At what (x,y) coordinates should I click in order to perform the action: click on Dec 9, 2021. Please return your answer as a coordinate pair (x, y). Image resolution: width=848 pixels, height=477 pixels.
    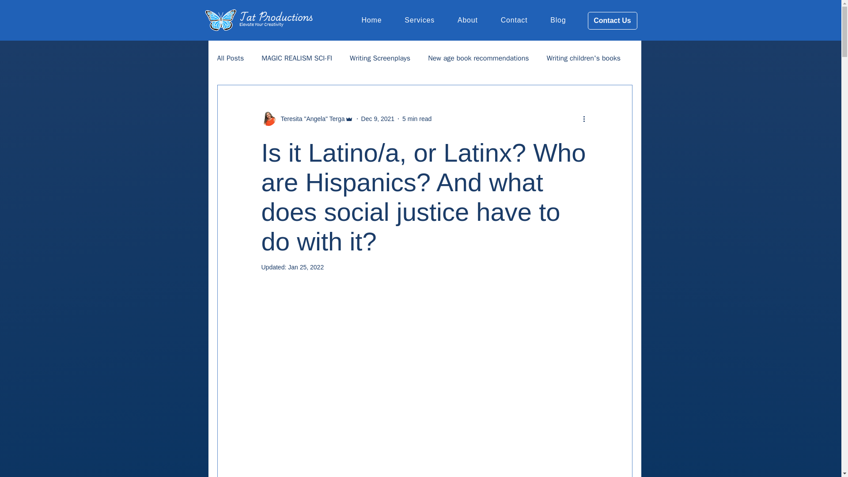
    Looking at the image, I should click on (378, 118).